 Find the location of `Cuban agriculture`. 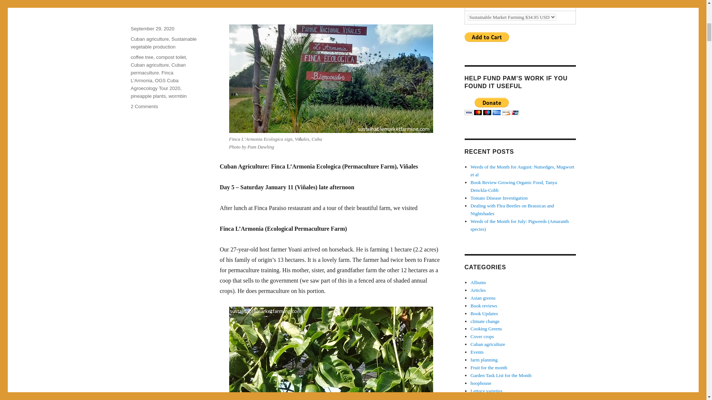

Cuban agriculture is located at coordinates (149, 39).